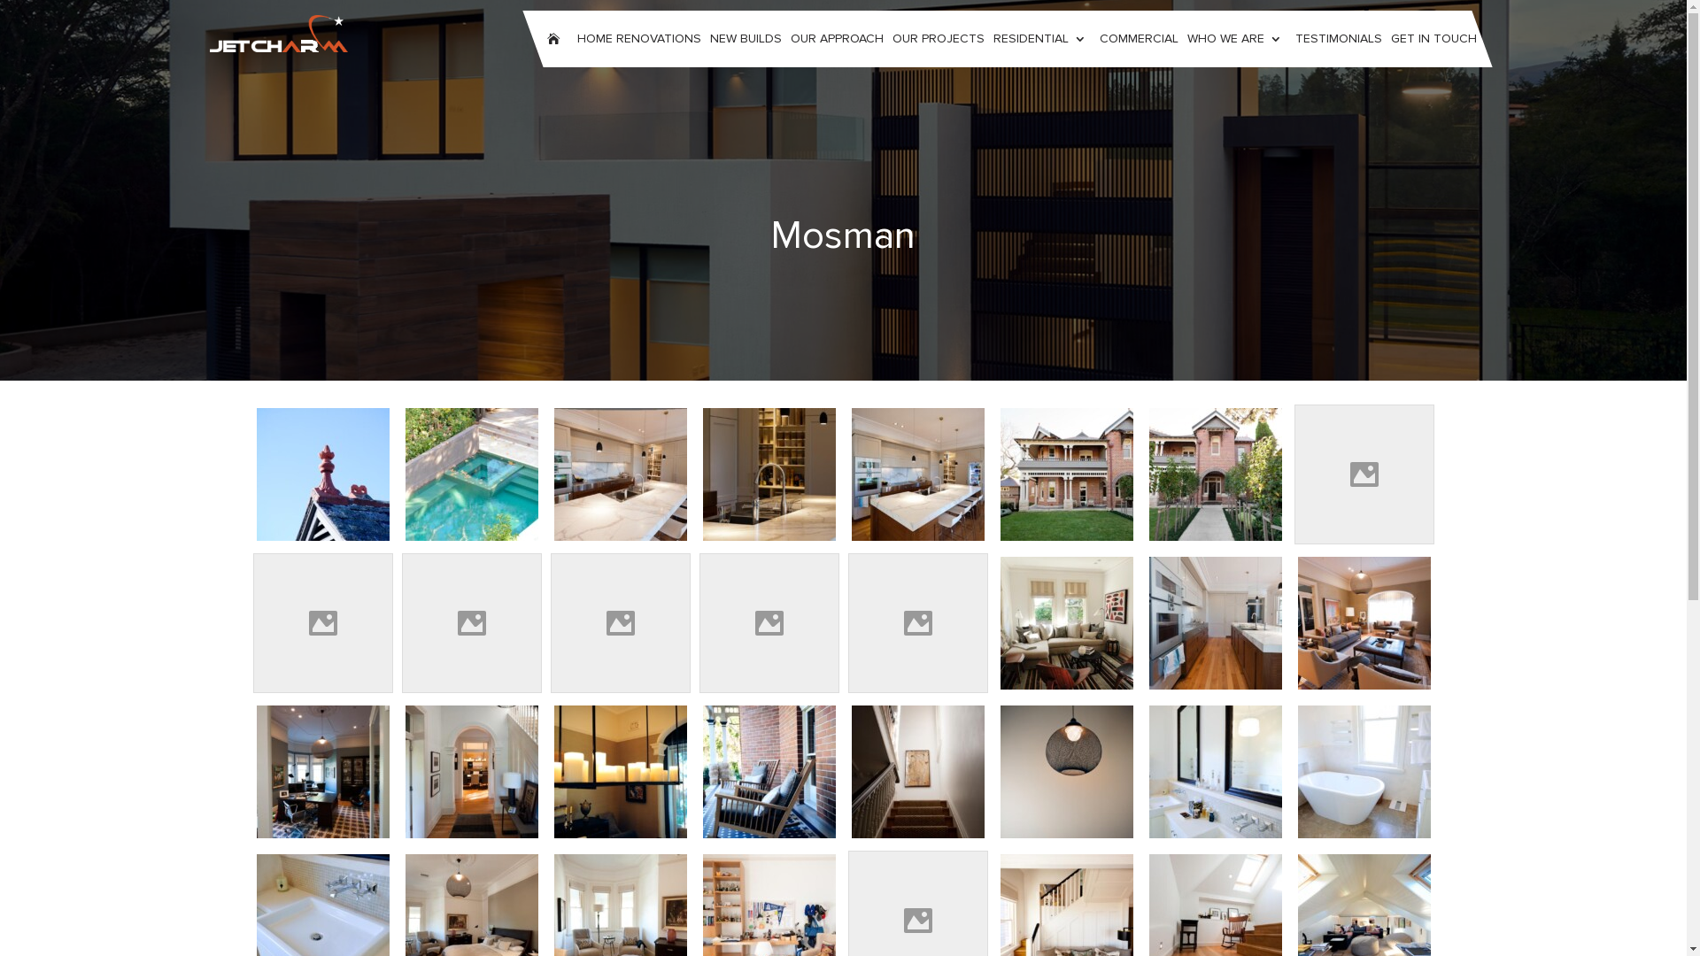  What do you see at coordinates (1237, 39) in the screenshot?
I see `WHO WE ARE` at bounding box center [1237, 39].